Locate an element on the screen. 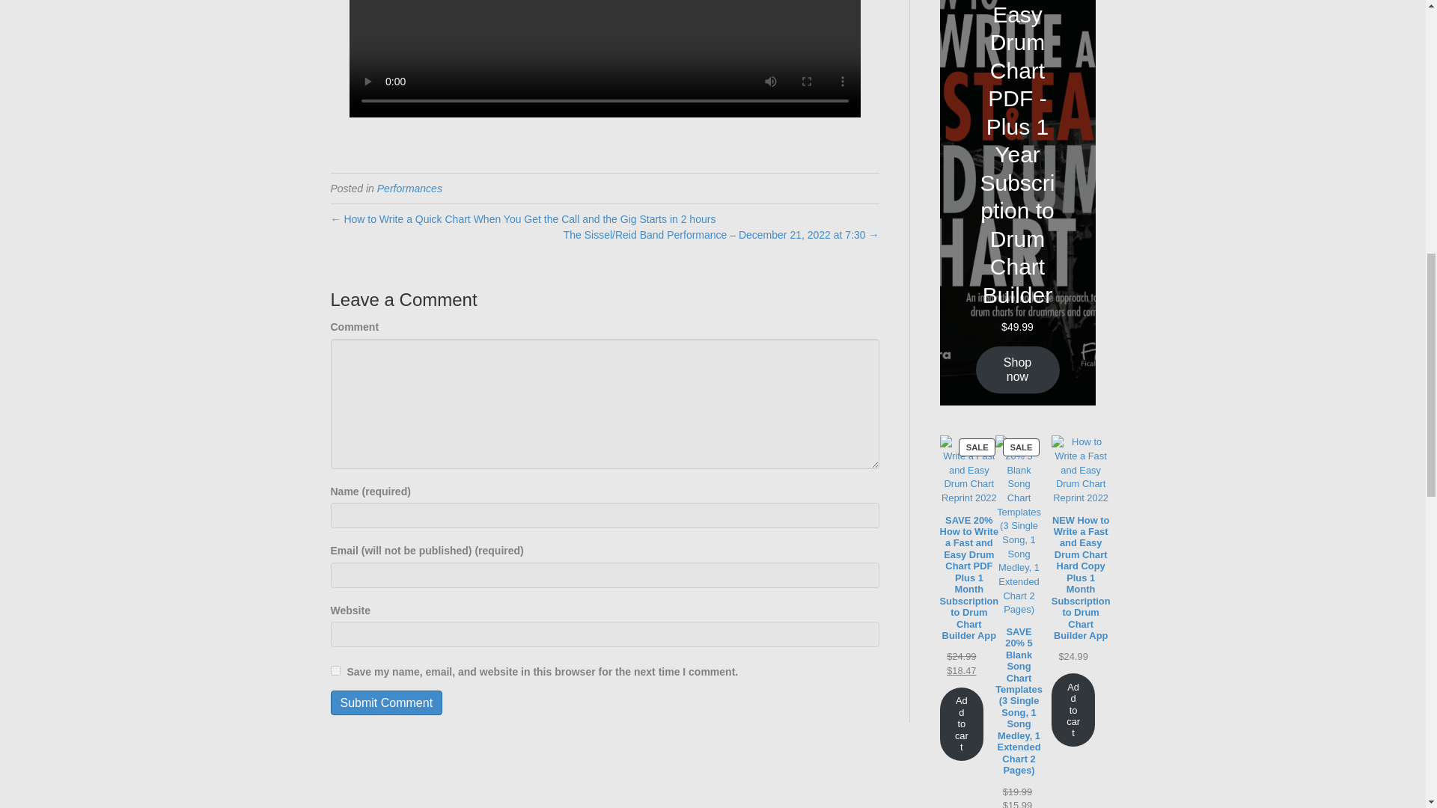 The height and width of the screenshot is (808, 1437). Submit Comment is located at coordinates (386, 703).